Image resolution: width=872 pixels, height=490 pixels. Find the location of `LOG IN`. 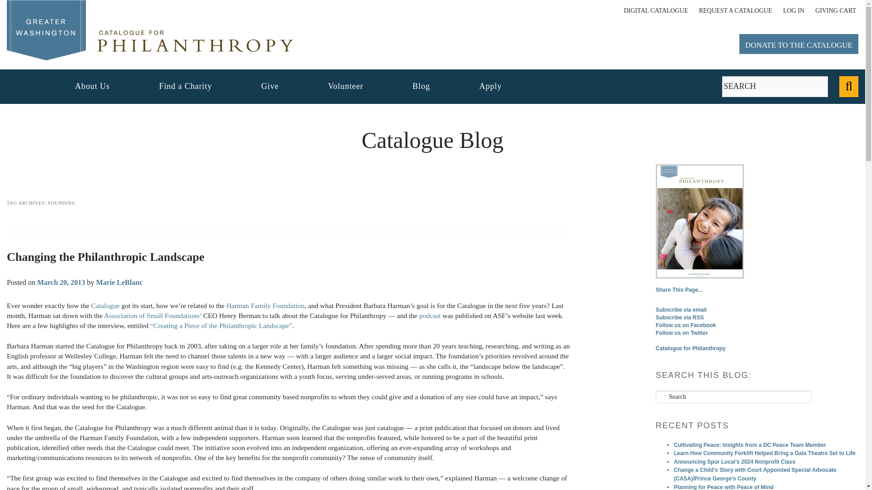

LOG IN is located at coordinates (793, 11).